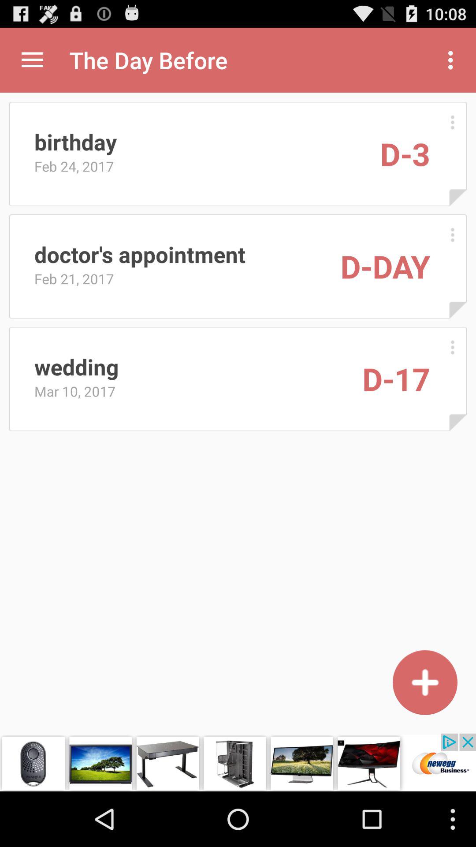 This screenshot has height=847, width=476. I want to click on open the options, so click(452, 122).